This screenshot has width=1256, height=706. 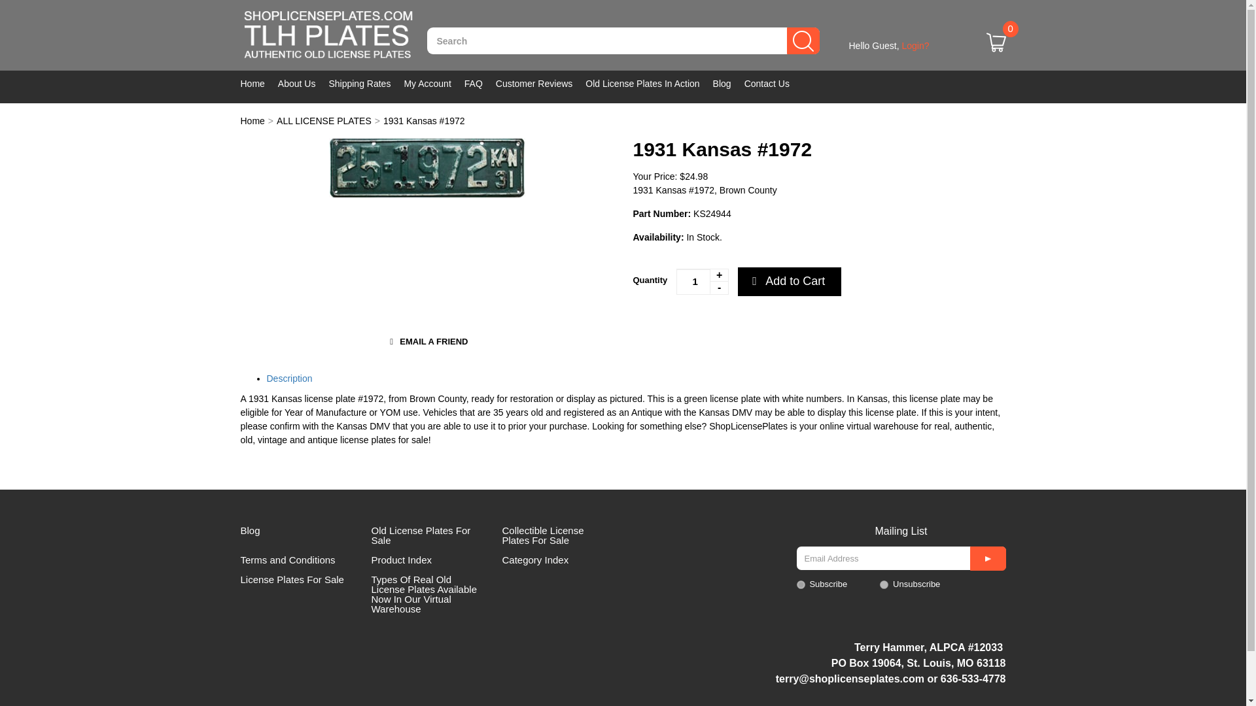 What do you see at coordinates (773, 84) in the screenshot?
I see `Contact Us` at bounding box center [773, 84].